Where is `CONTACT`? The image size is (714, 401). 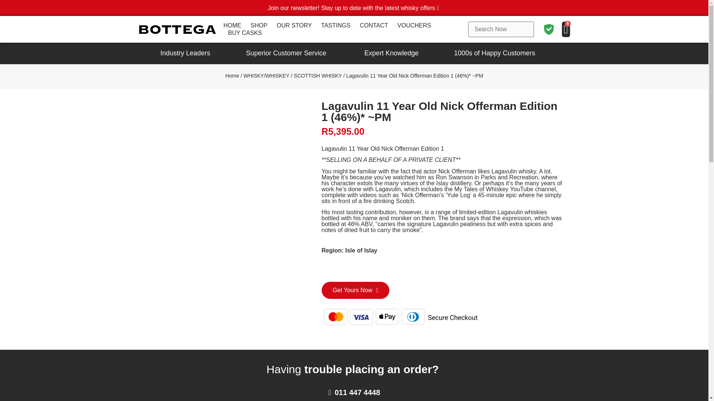 CONTACT is located at coordinates (373, 25).